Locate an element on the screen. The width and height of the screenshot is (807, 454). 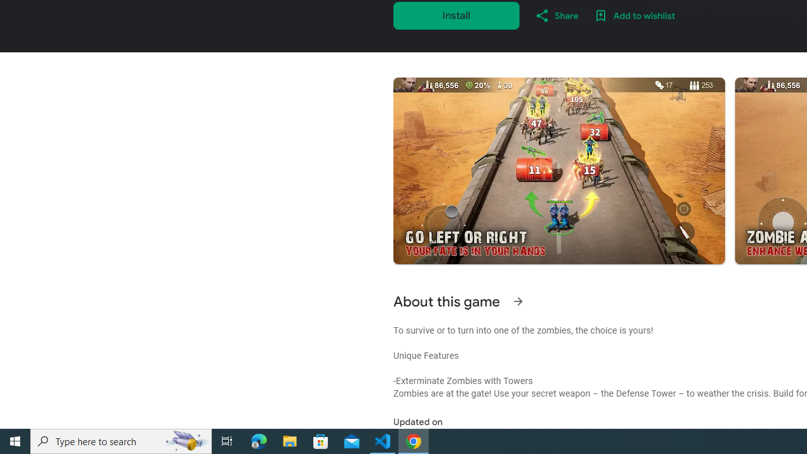
Screenshot image is located at coordinates (559, 171).